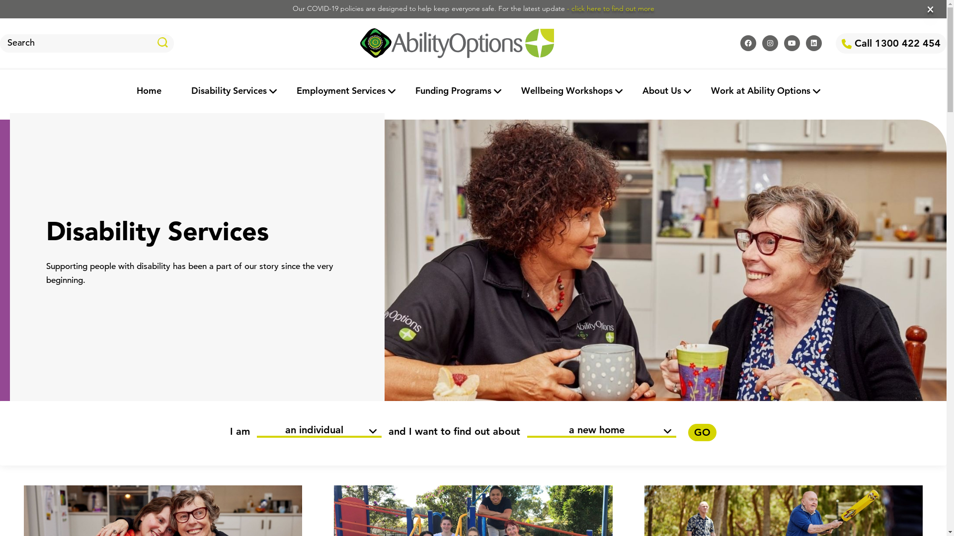 This screenshot has width=954, height=536. What do you see at coordinates (661, 91) in the screenshot?
I see `About Us` at bounding box center [661, 91].